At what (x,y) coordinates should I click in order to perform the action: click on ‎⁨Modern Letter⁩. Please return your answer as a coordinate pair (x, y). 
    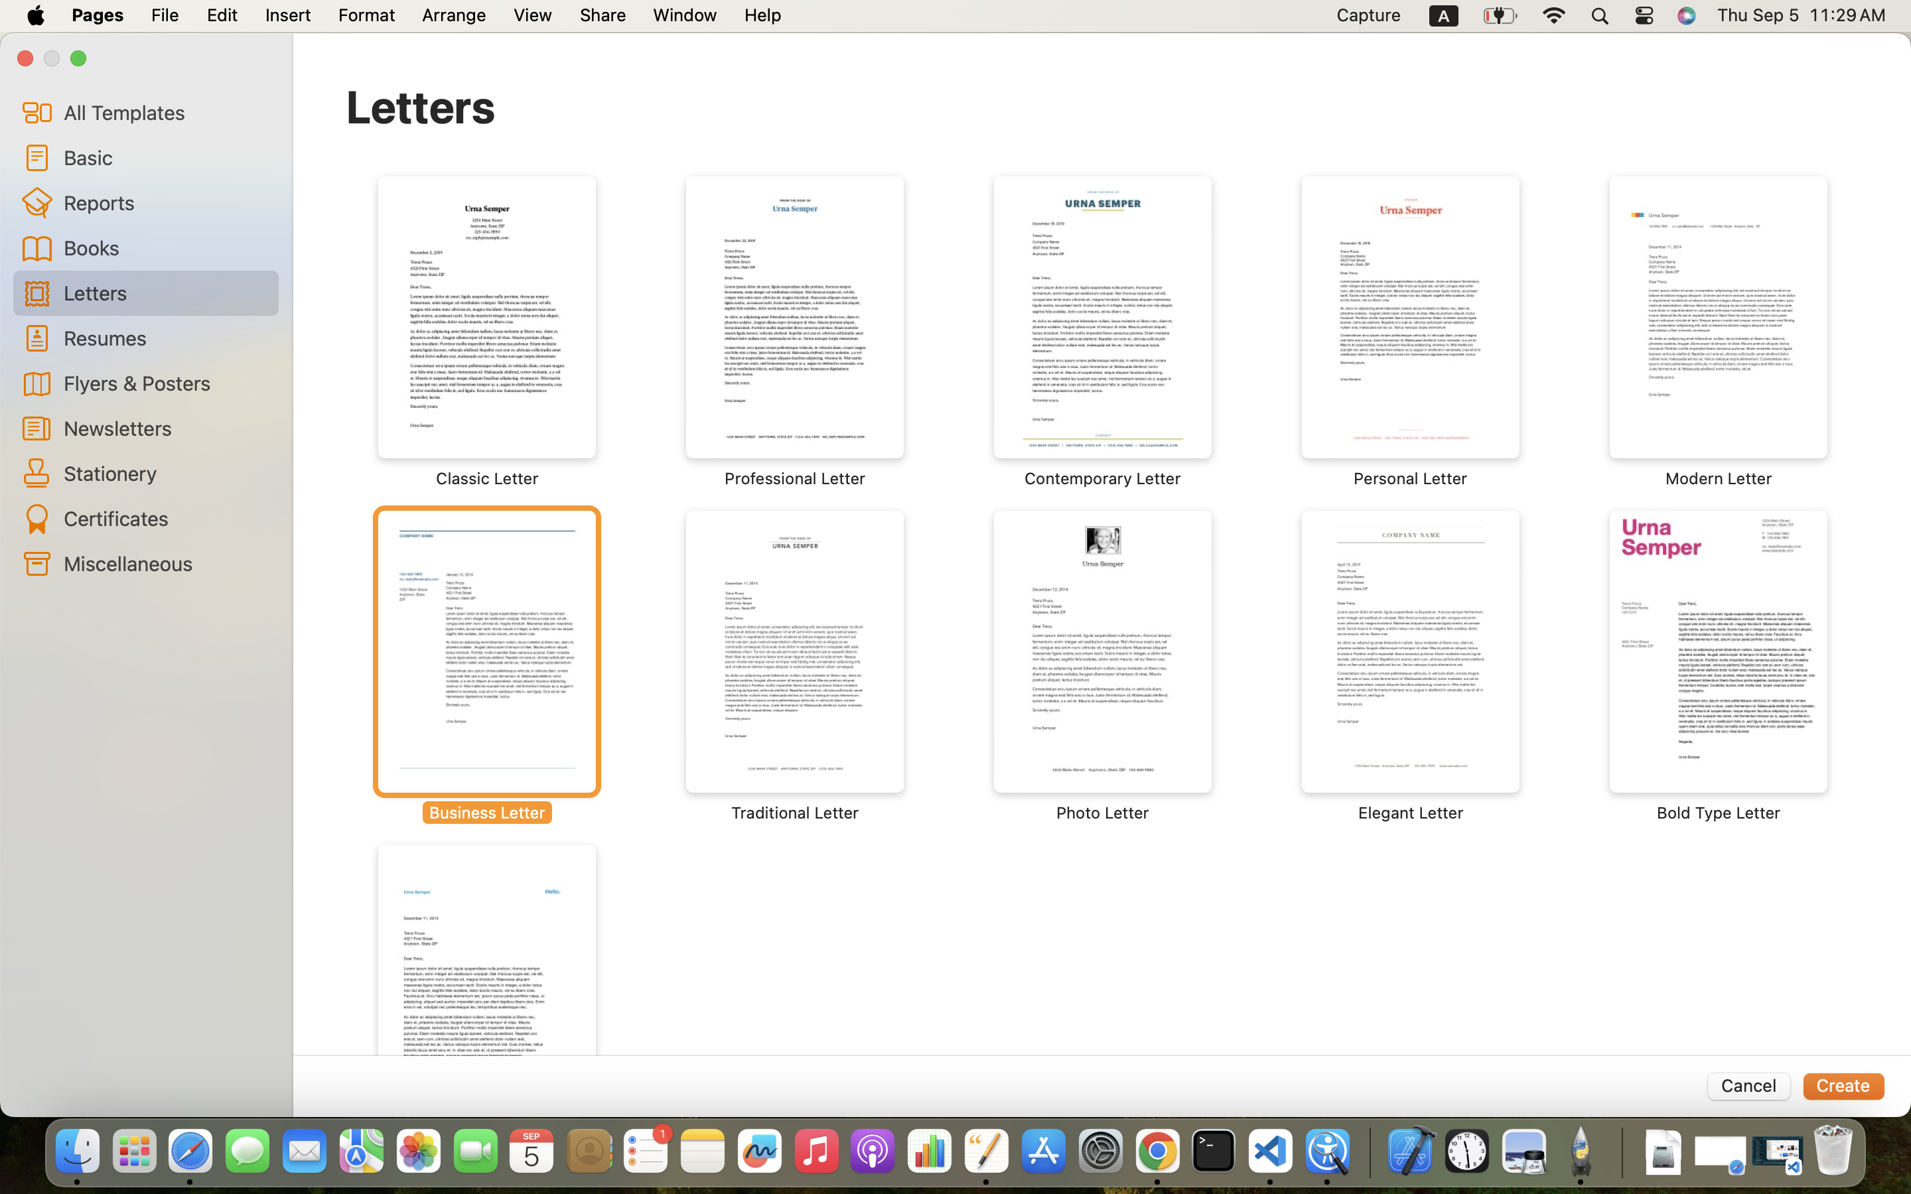
    Looking at the image, I should click on (1719, 332).